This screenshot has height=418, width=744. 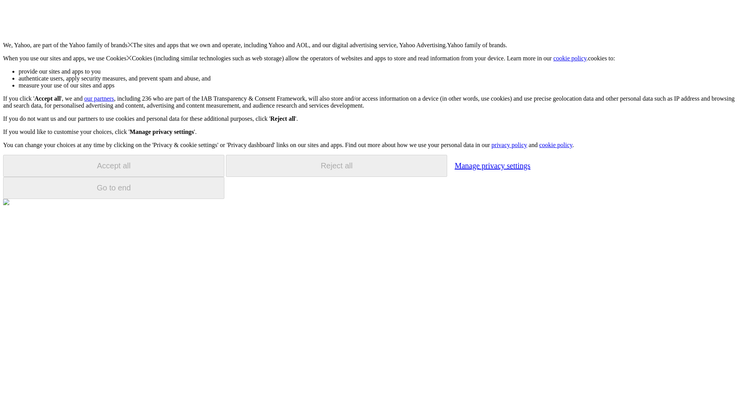 What do you see at coordinates (114, 188) in the screenshot?
I see `Go to end` at bounding box center [114, 188].